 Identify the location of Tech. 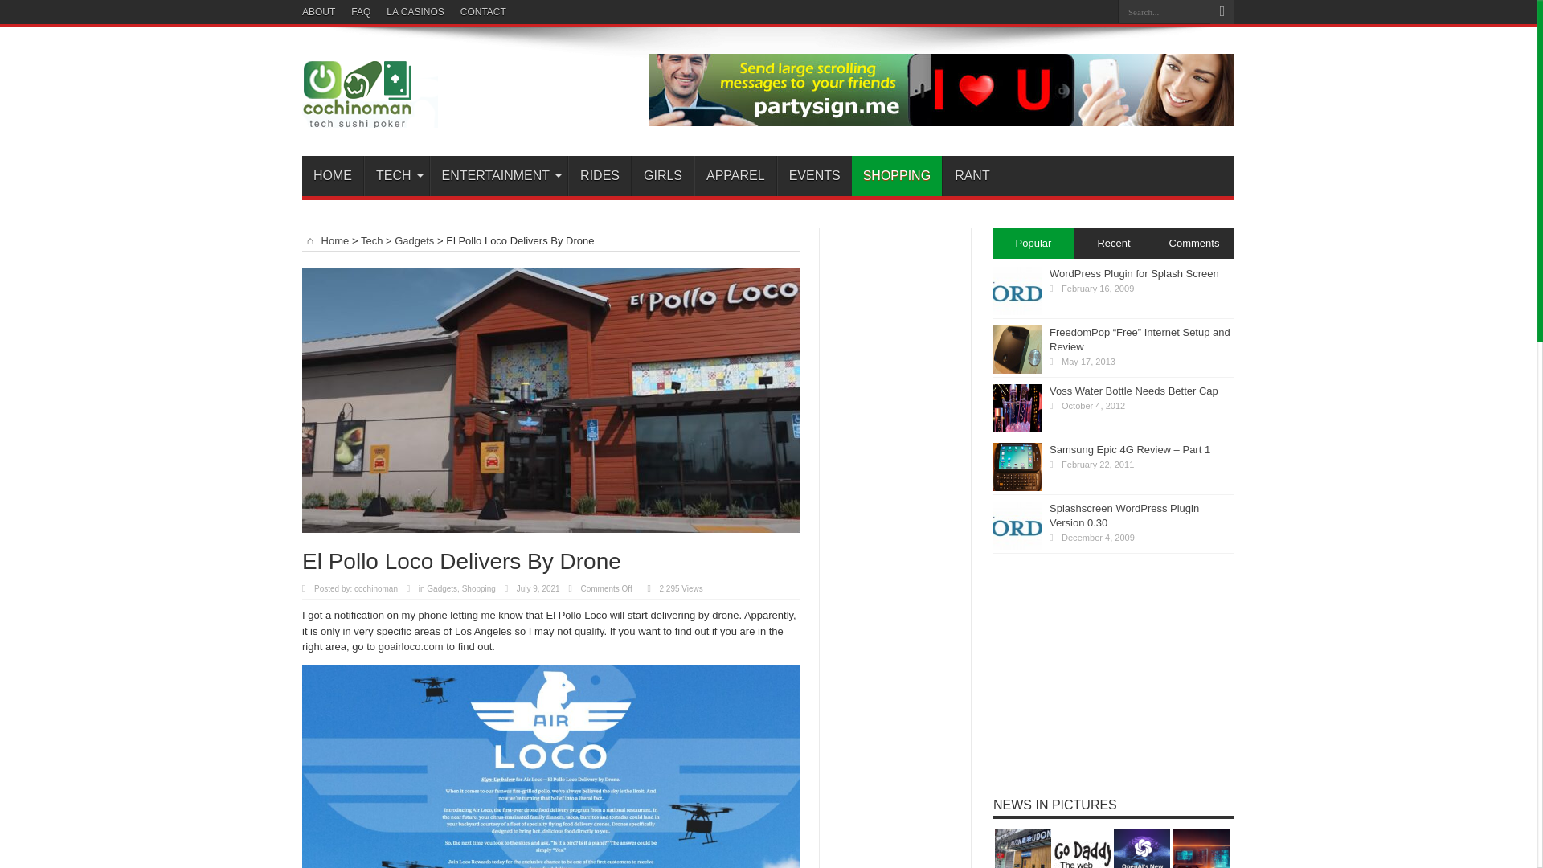
(371, 240).